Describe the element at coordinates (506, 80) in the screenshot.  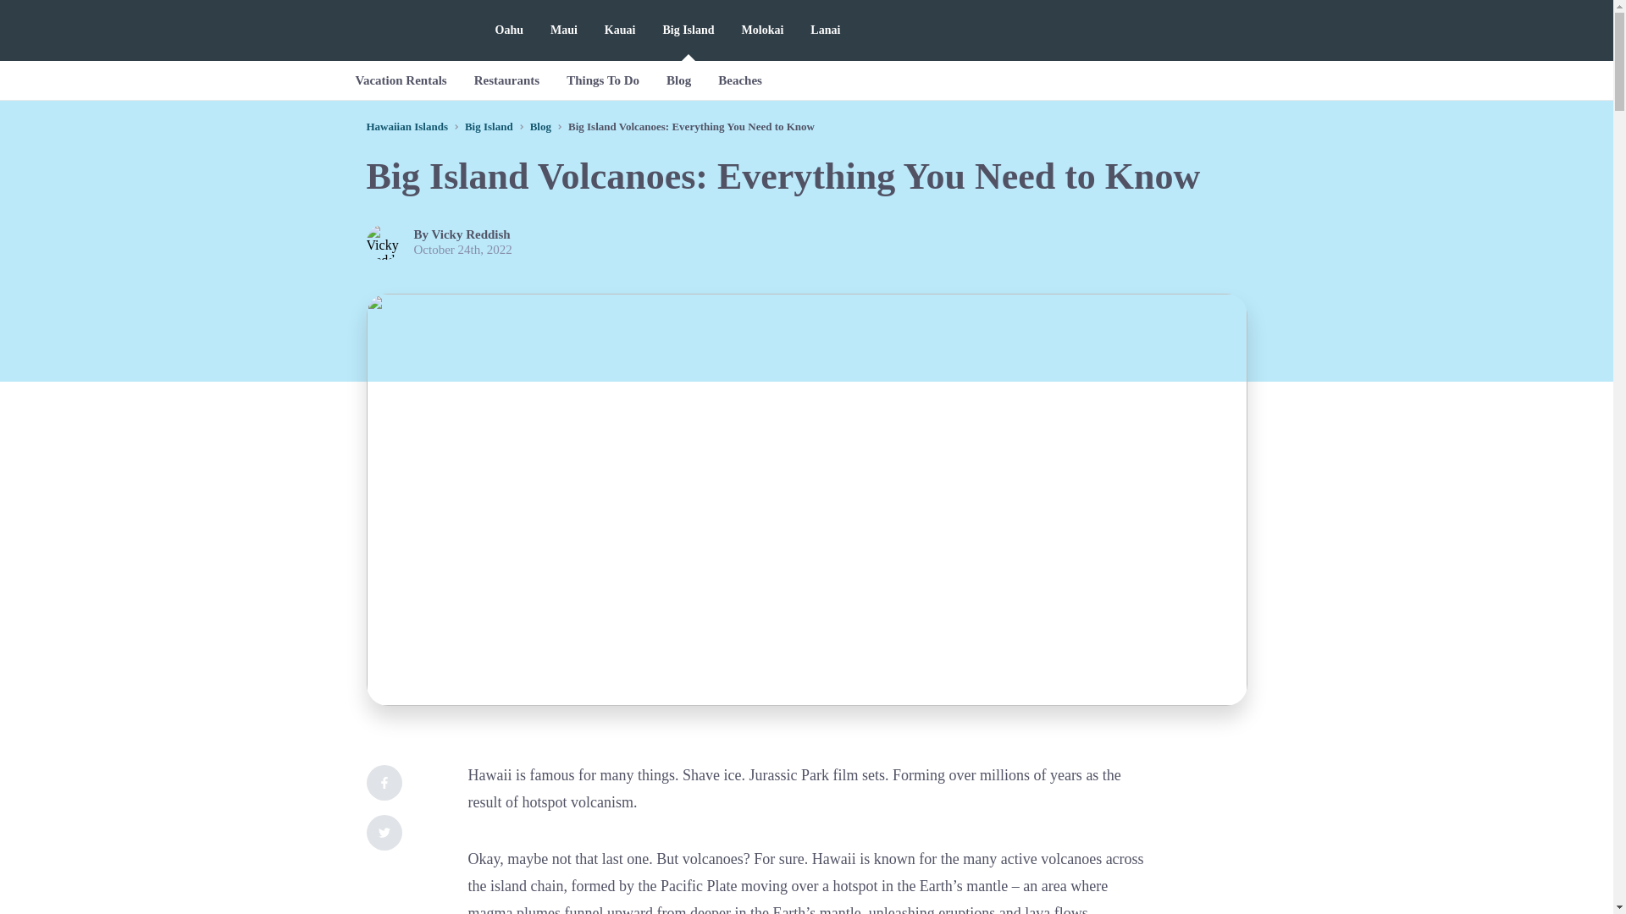
I see `Restaurants` at that location.